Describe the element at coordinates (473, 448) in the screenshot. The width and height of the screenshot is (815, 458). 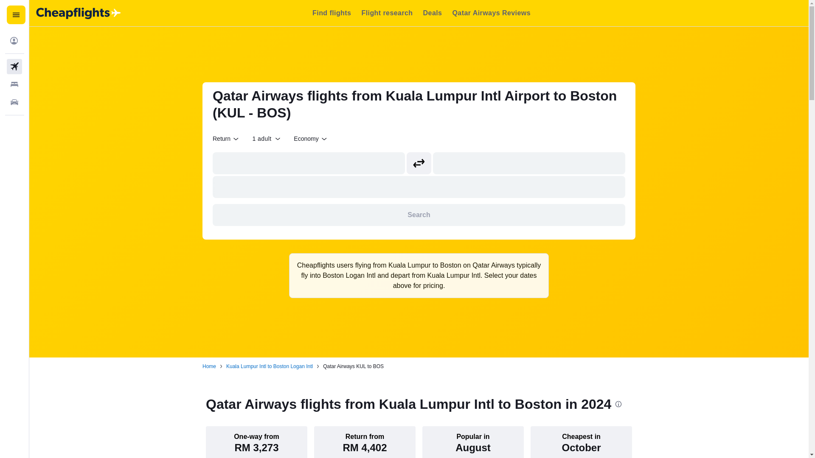
I see `August` at that location.